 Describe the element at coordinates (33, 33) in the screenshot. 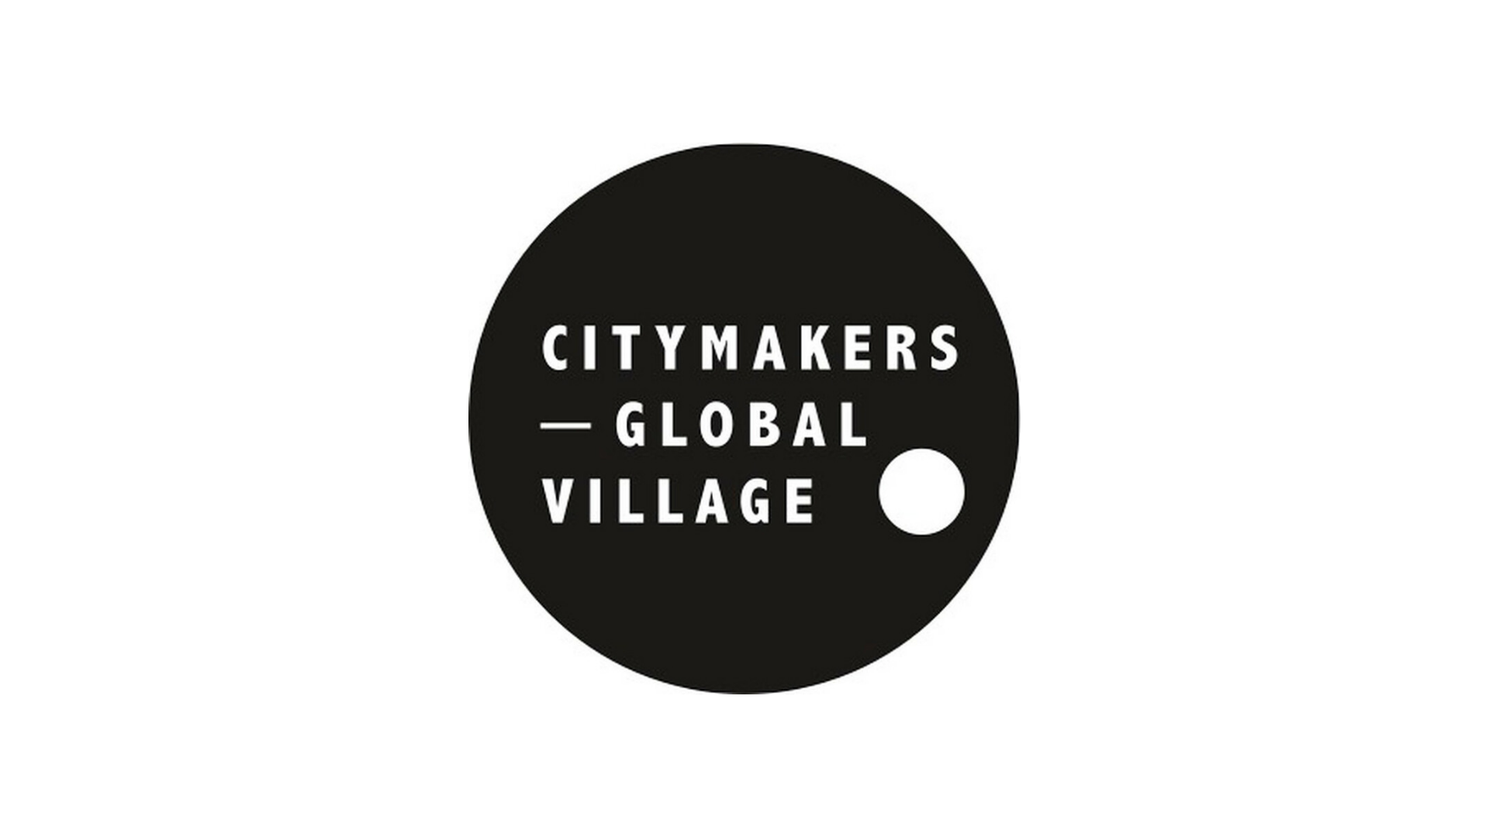

I see `Back` at that location.